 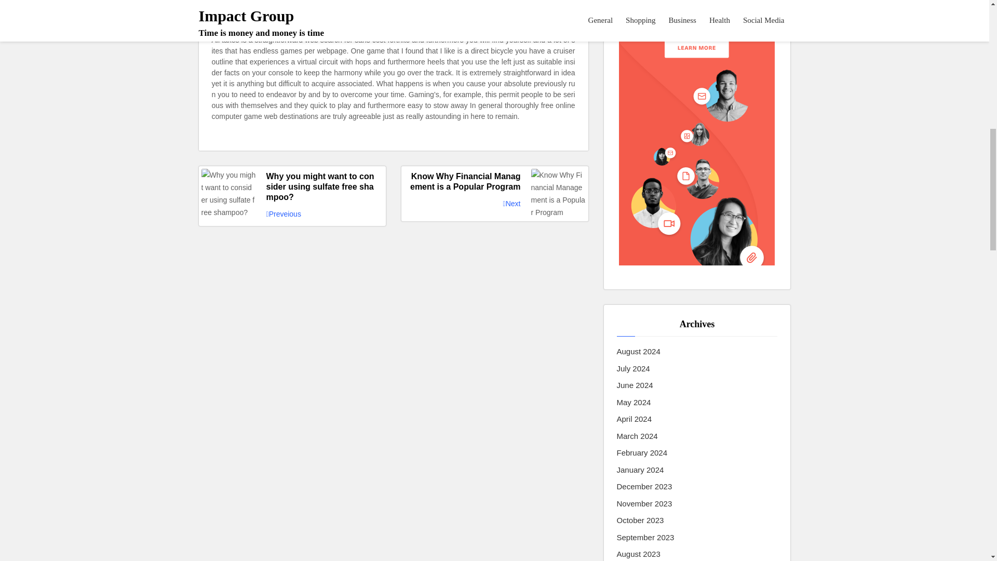 I want to click on July 2024, so click(x=634, y=369).